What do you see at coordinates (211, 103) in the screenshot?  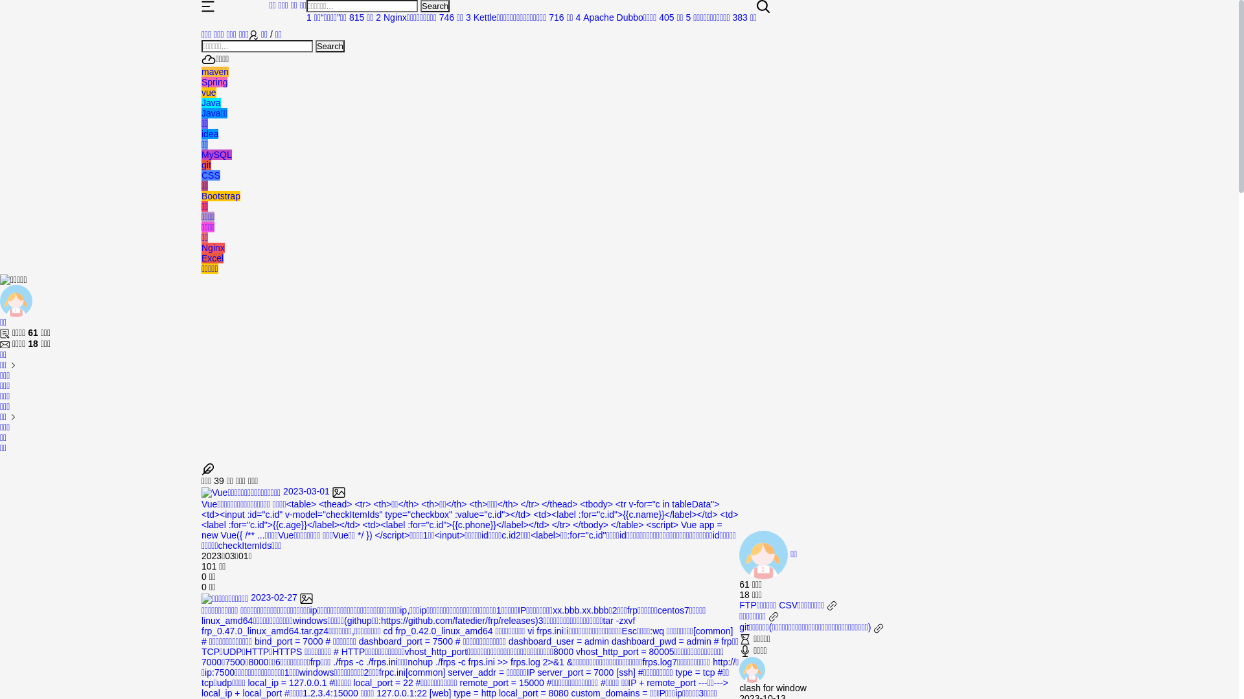 I see `Java` at bounding box center [211, 103].